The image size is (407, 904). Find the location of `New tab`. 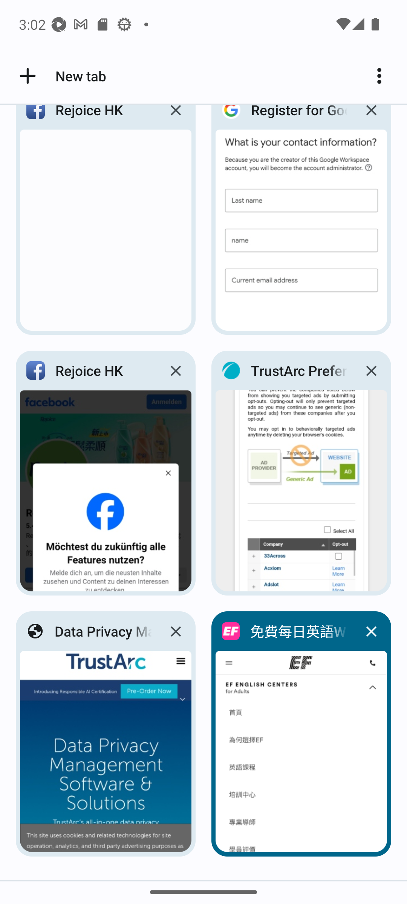

New tab is located at coordinates (61, 76).